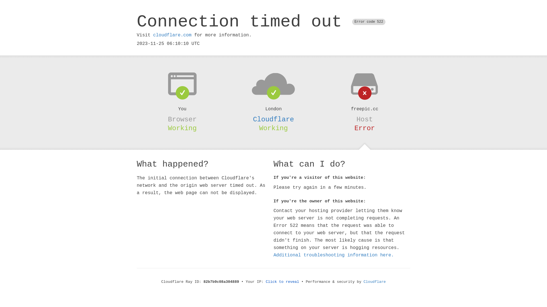  I want to click on Click to reveal, so click(283, 282).